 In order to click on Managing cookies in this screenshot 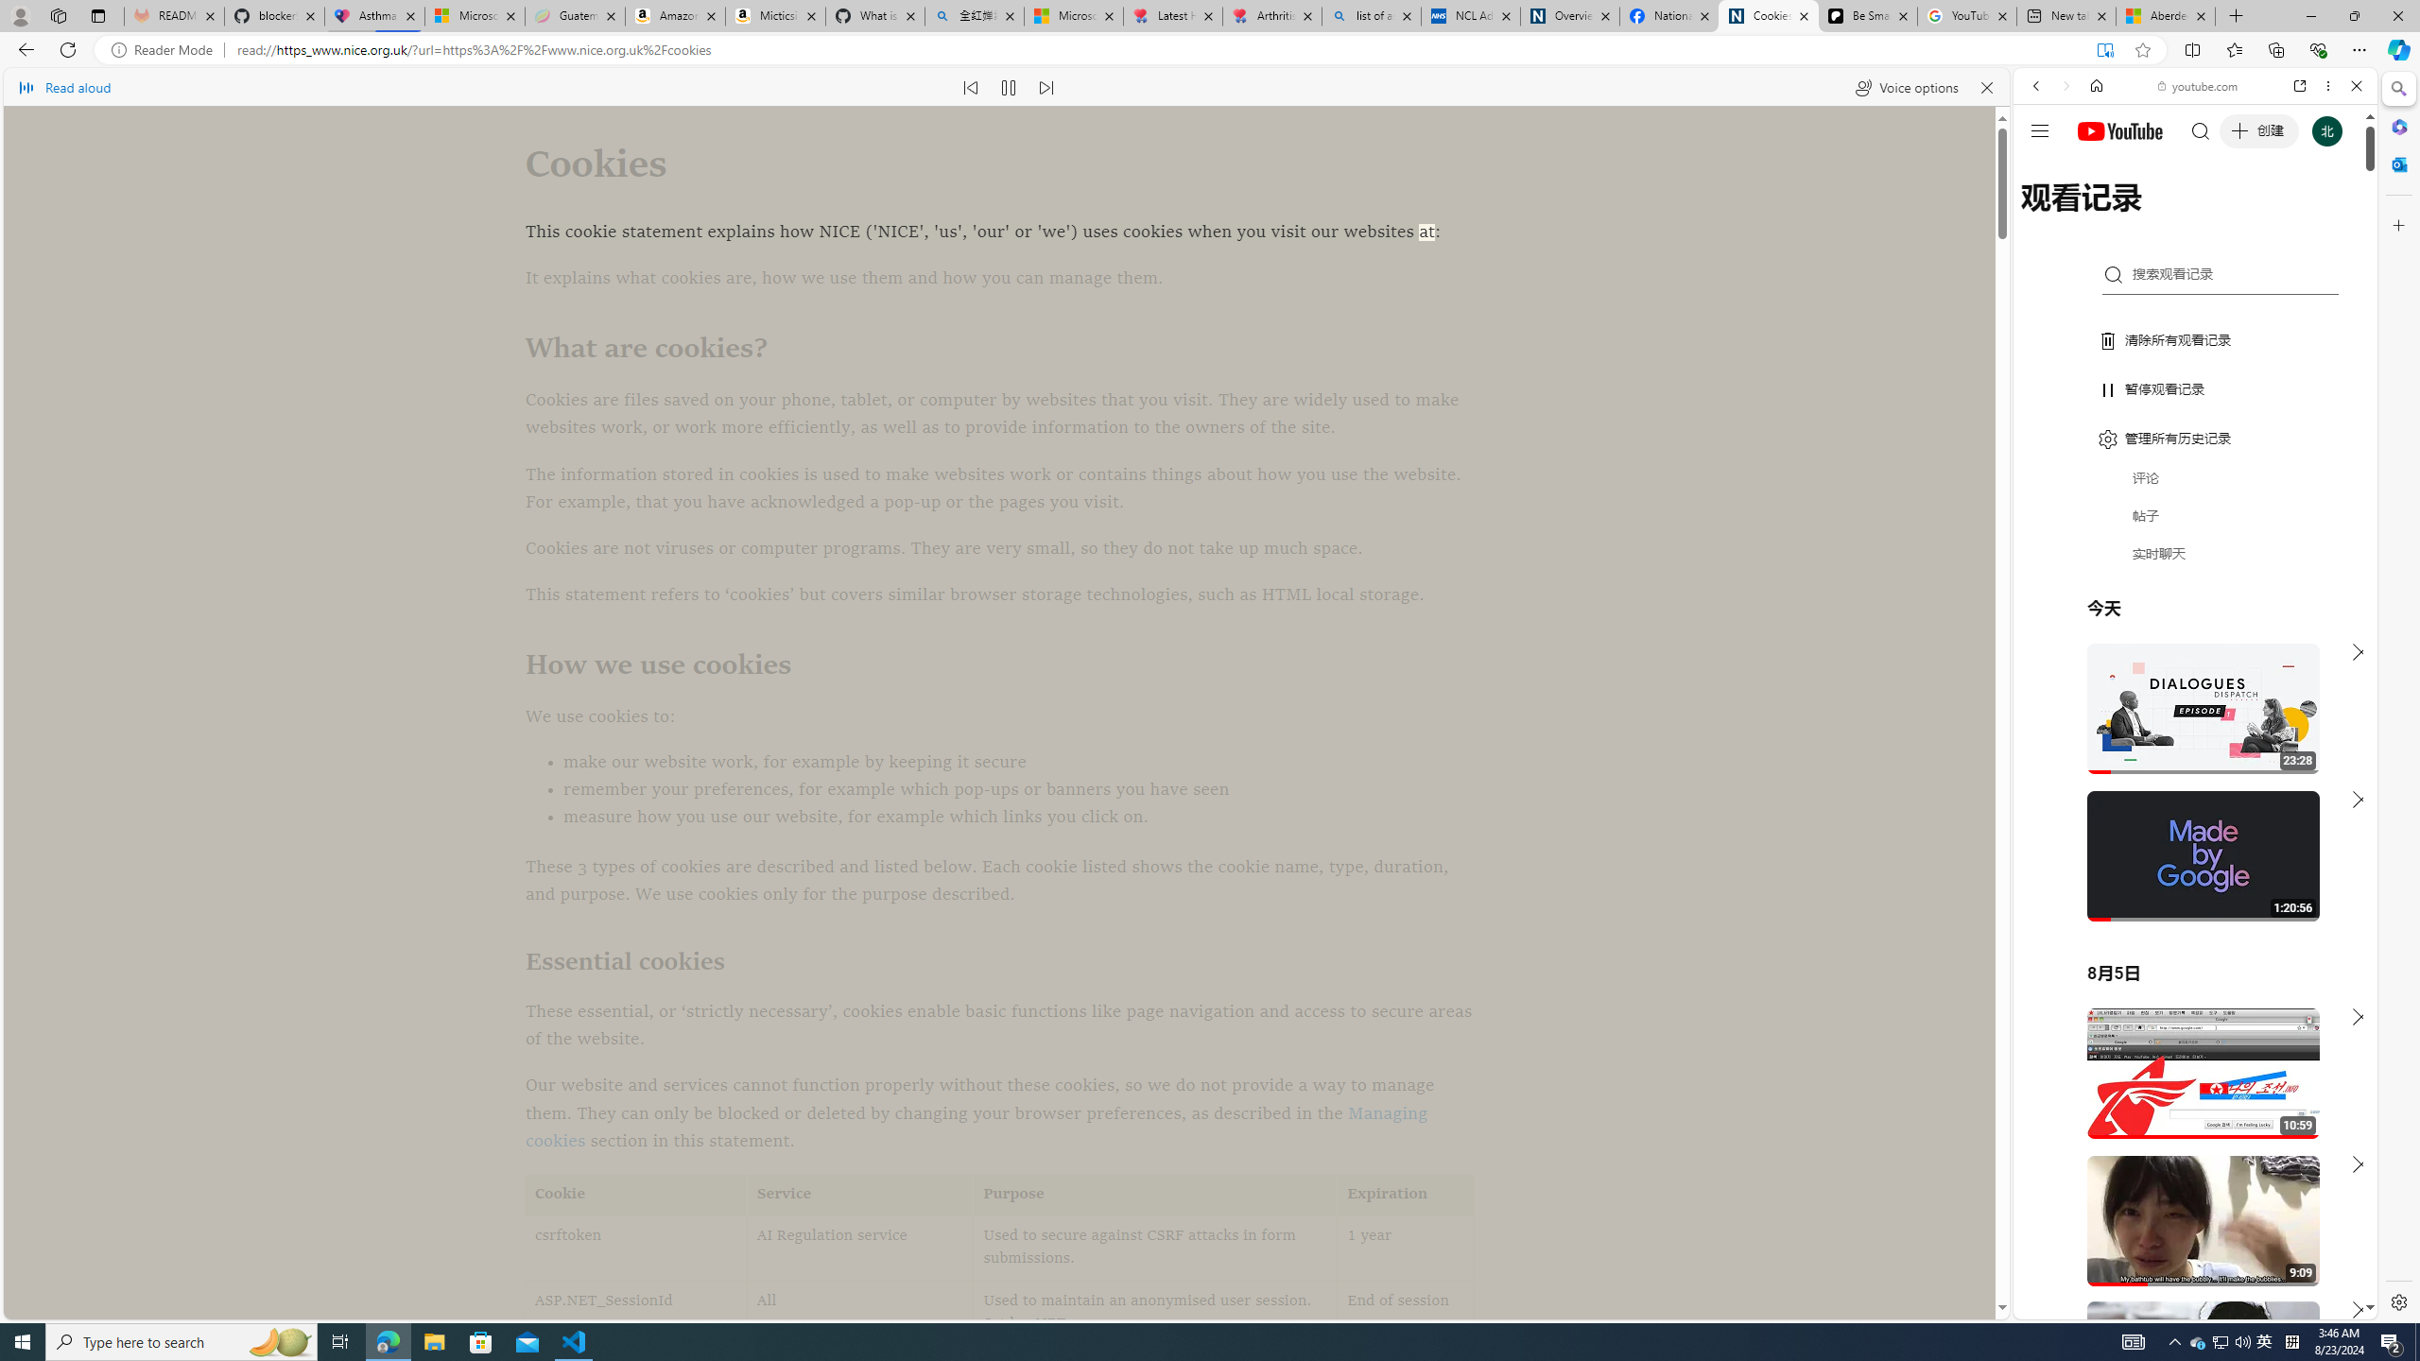, I will do `click(976, 1127)`.